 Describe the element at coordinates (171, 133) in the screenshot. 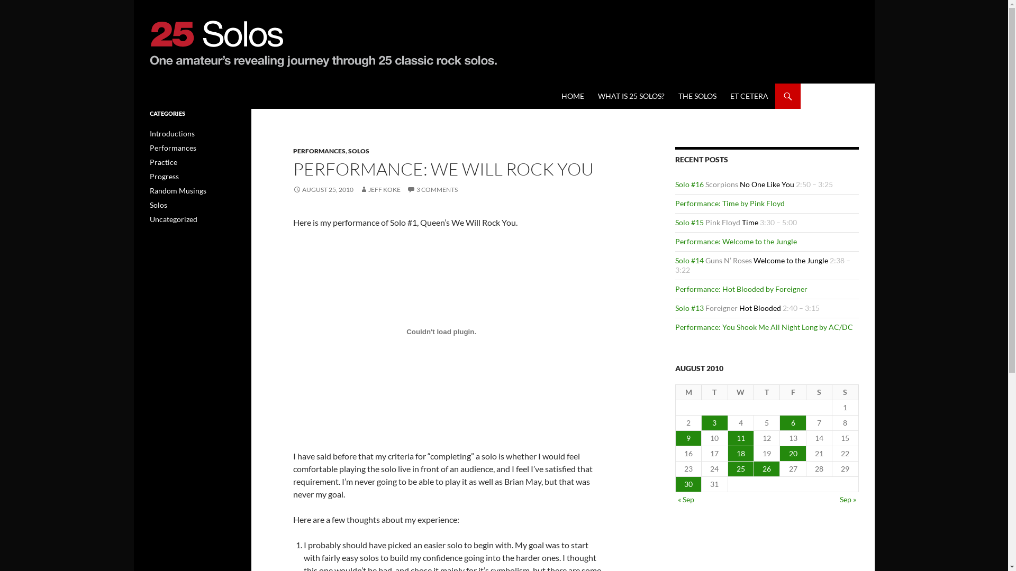

I see `Introductions` at that location.